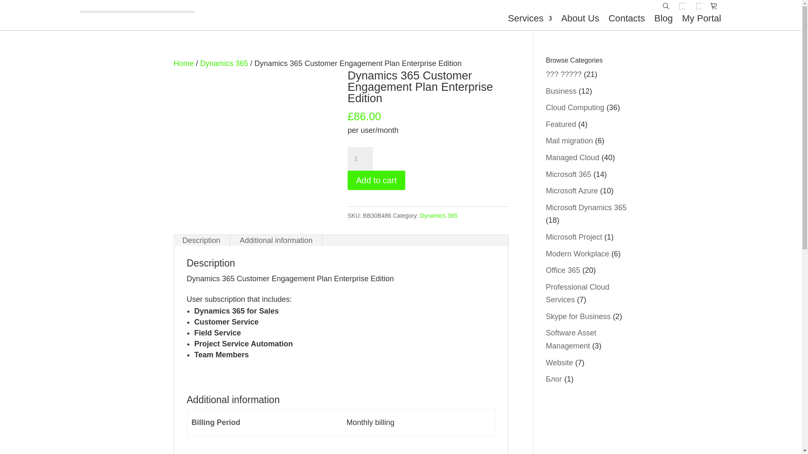 Image resolution: width=808 pixels, height=454 pixels. I want to click on Mail migration, so click(569, 141).